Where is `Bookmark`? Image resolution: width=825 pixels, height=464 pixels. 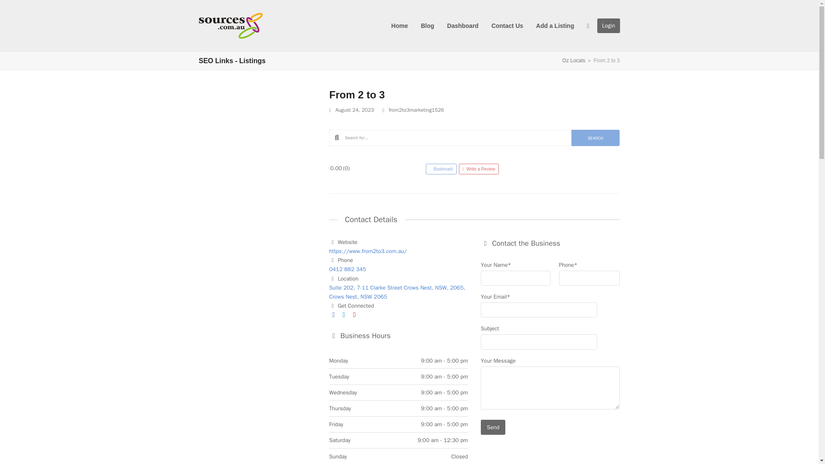 Bookmark is located at coordinates (442, 169).